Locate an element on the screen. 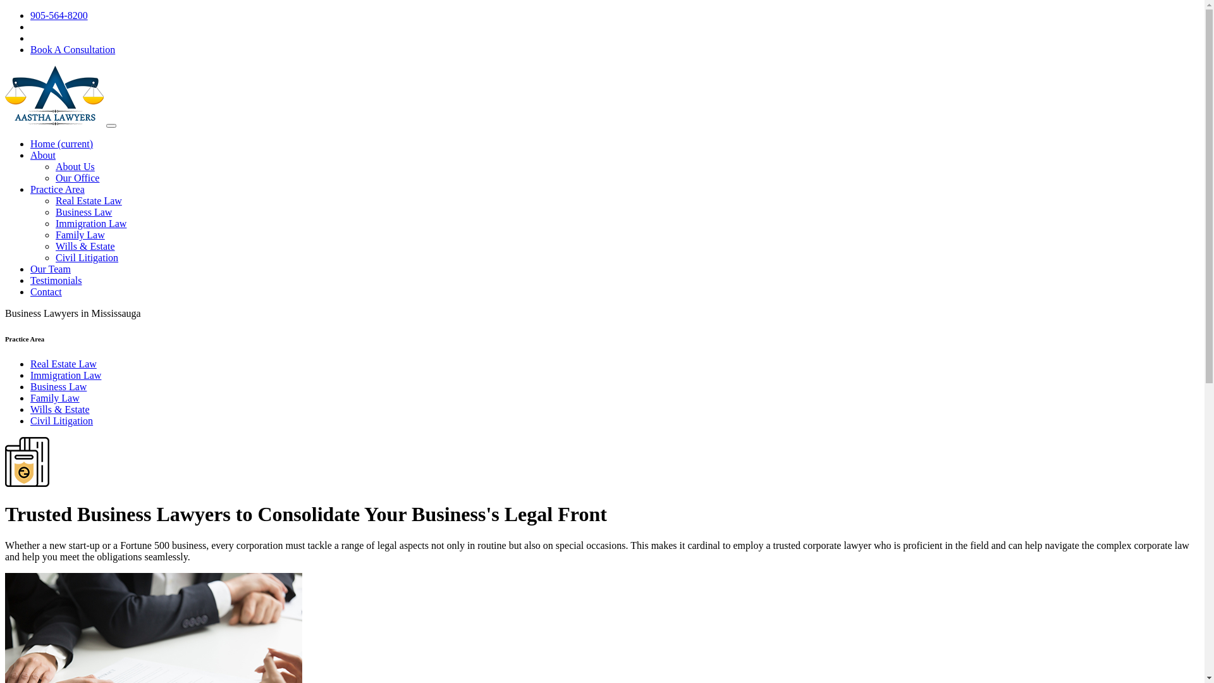  Wills & Estate is located at coordinates (85, 247).